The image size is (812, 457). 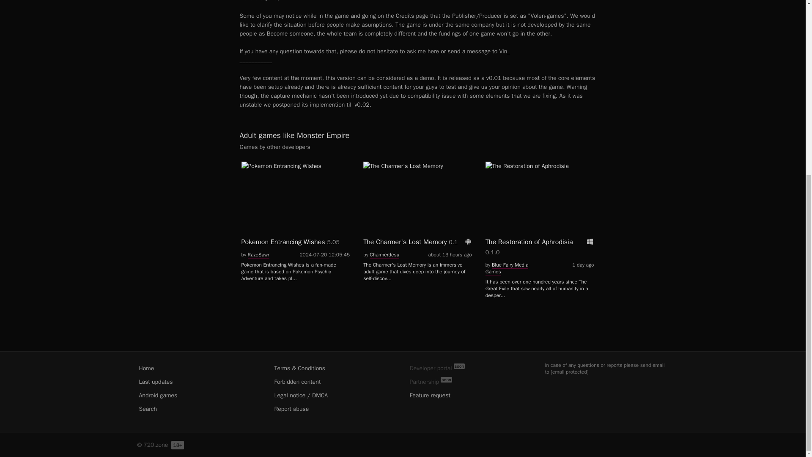 I want to click on Available for android, so click(x=468, y=241).